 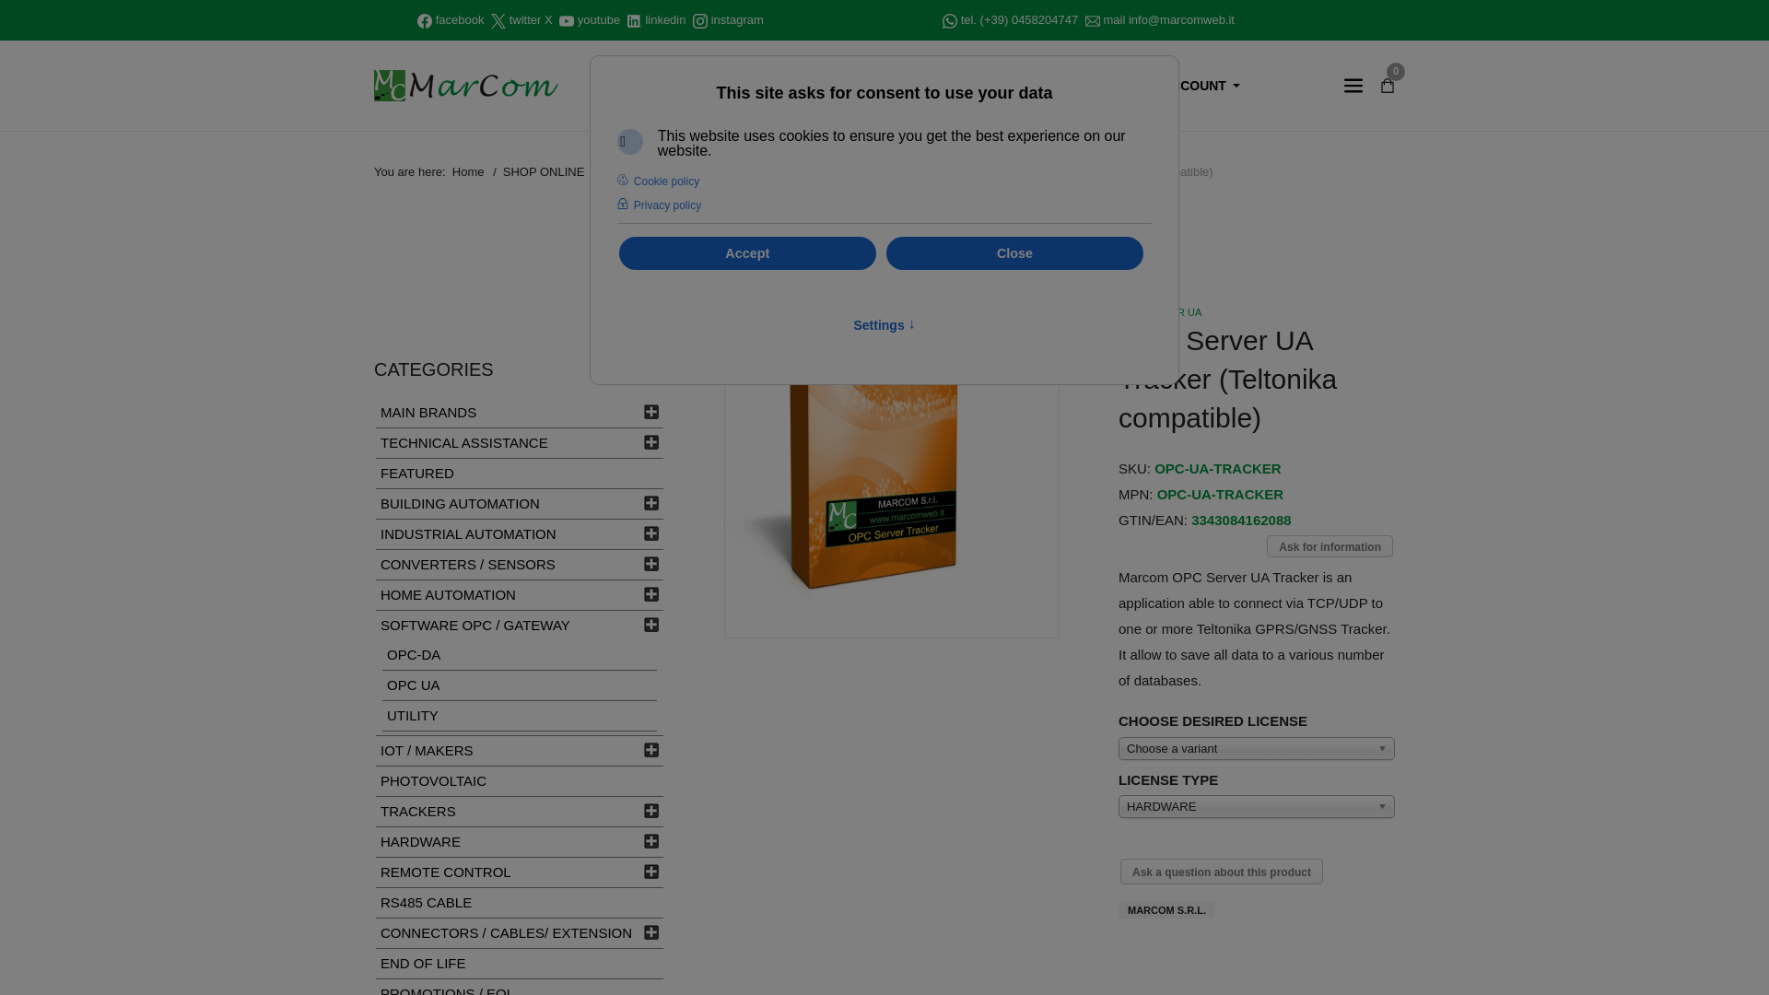 What do you see at coordinates (737, 19) in the screenshot?
I see `instagram` at bounding box center [737, 19].